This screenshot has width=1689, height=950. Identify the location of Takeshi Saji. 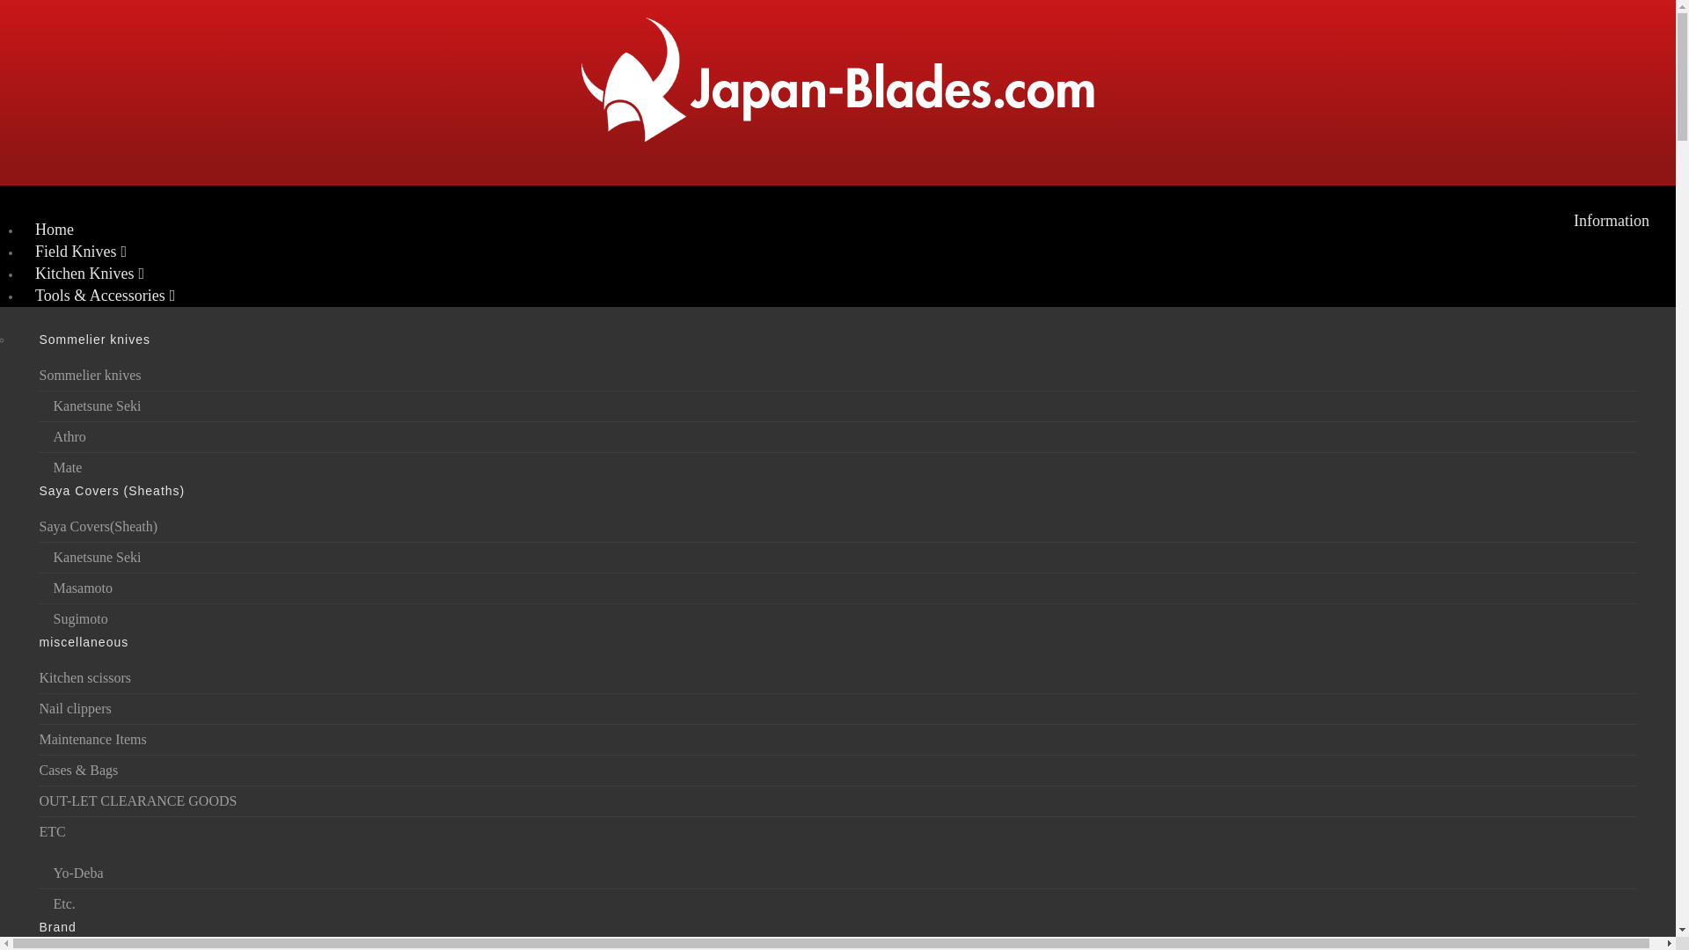
(837, 588).